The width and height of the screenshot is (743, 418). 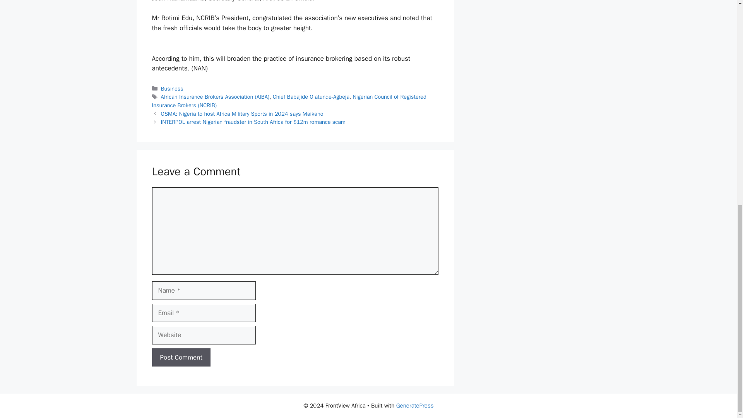 What do you see at coordinates (311, 97) in the screenshot?
I see `Chief Babajide Olatunde-Agbeja` at bounding box center [311, 97].